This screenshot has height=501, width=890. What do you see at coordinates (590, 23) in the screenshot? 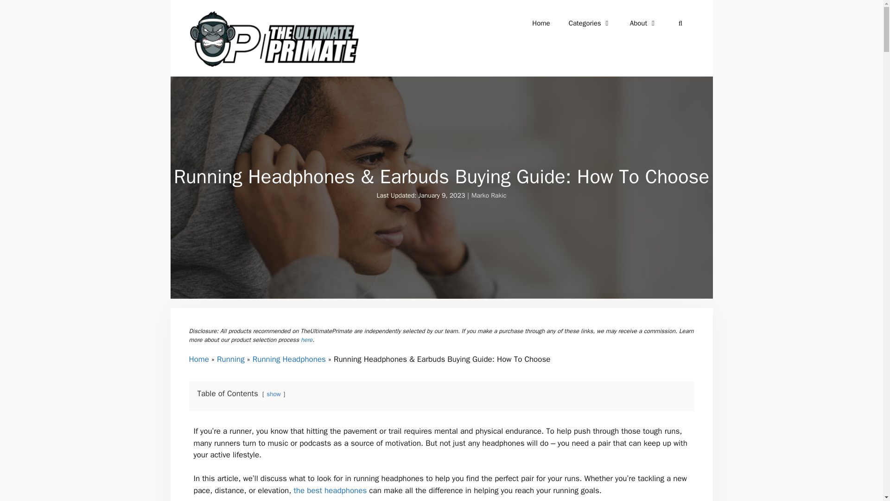
I see `Categories` at bounding box center [590, 23].